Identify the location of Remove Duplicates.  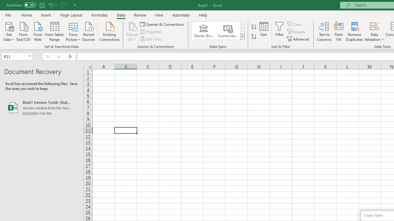
(355, 31).